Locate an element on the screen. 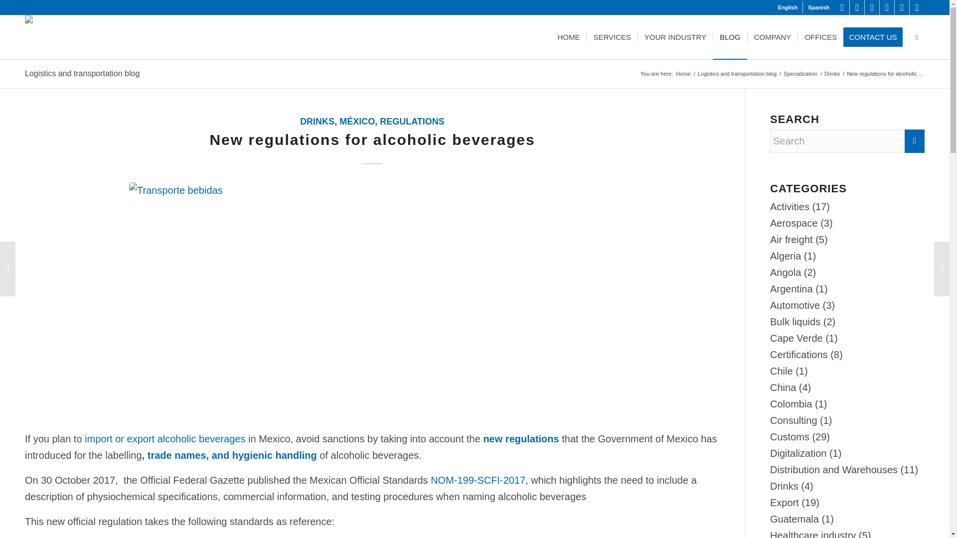 This screenshot has width=957, height=538. English is located at coordinates (787, 7).